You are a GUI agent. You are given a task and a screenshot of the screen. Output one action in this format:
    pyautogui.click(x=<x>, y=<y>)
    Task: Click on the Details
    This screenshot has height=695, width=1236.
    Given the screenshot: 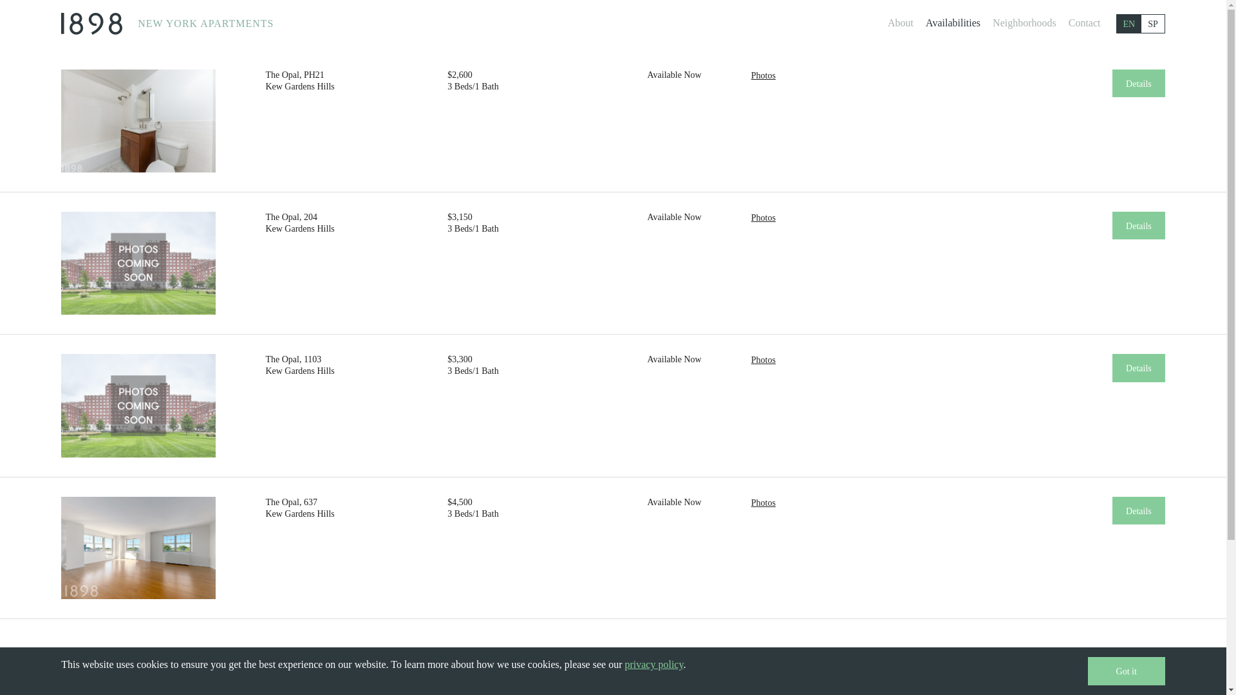 What is the action you would take?
    pyautogui.click(x=1139, y=226)
    